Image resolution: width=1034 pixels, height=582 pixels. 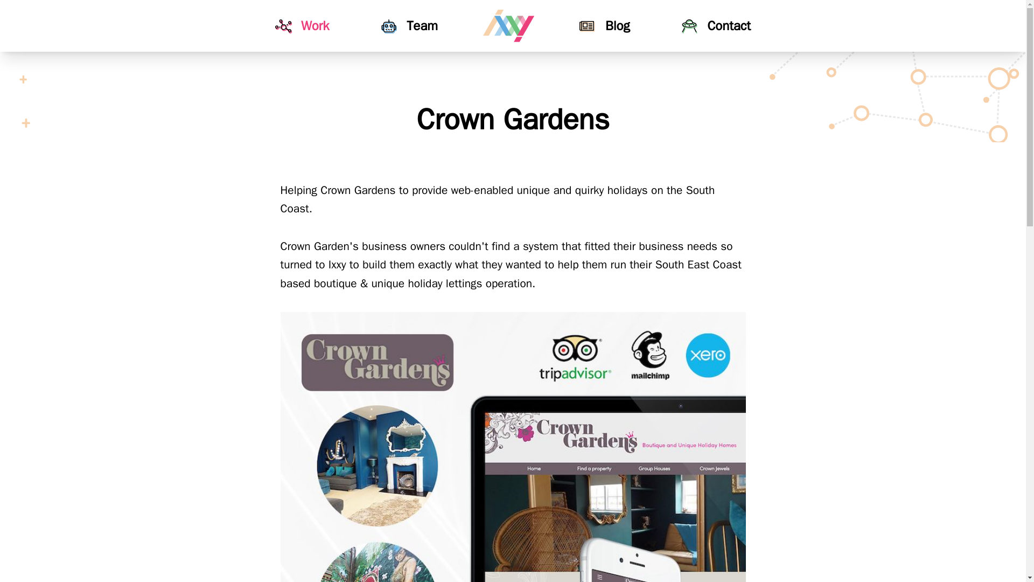 I want to click on Work, so click(x=302, y=26).